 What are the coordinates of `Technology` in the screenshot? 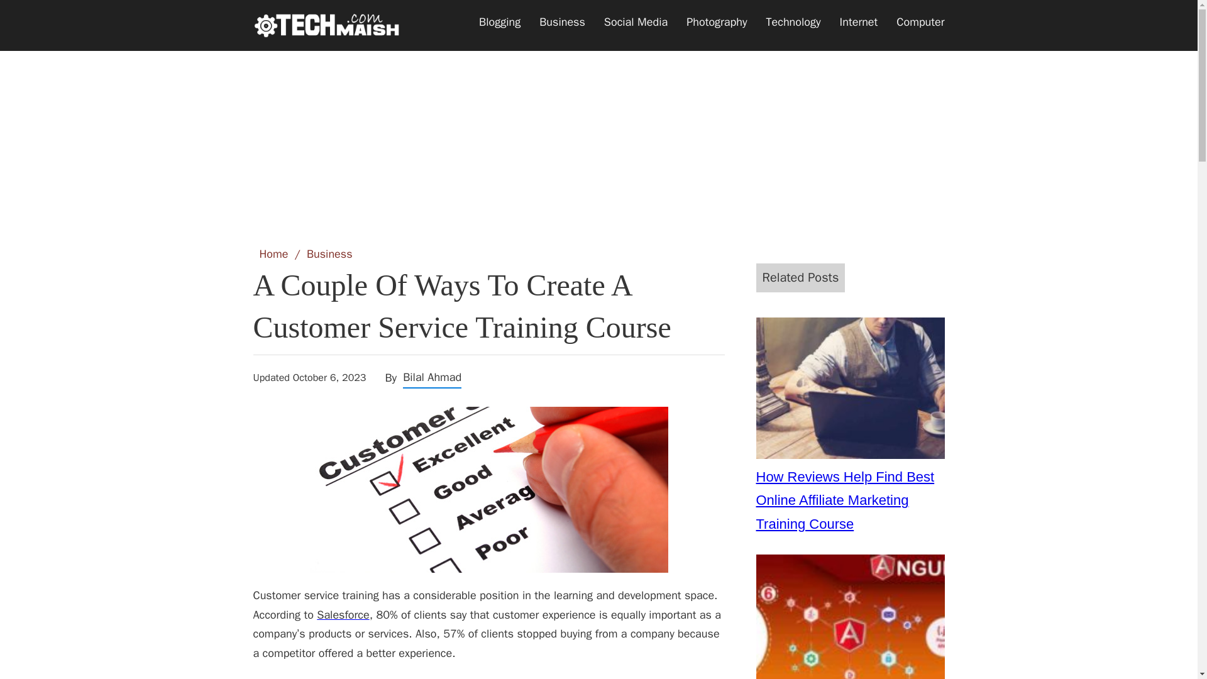 It's located at (793, 22).